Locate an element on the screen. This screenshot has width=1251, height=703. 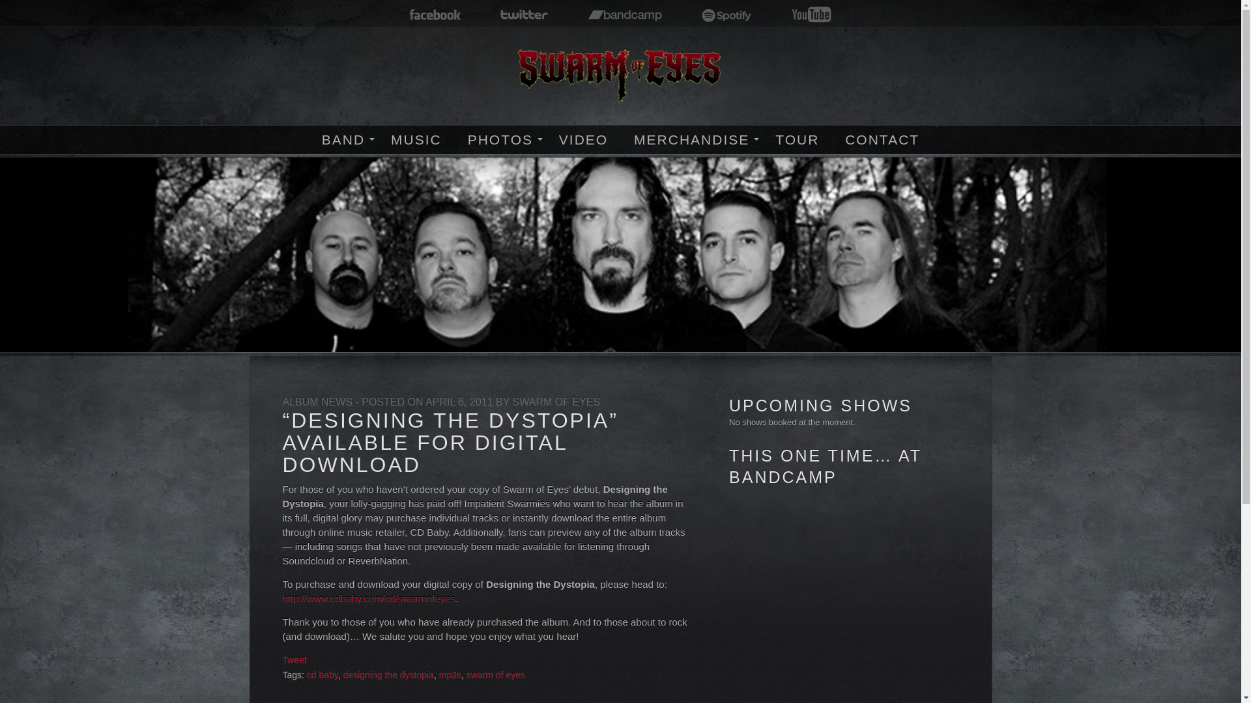
SWARM OF EYES is located at coordinates (556, 402).